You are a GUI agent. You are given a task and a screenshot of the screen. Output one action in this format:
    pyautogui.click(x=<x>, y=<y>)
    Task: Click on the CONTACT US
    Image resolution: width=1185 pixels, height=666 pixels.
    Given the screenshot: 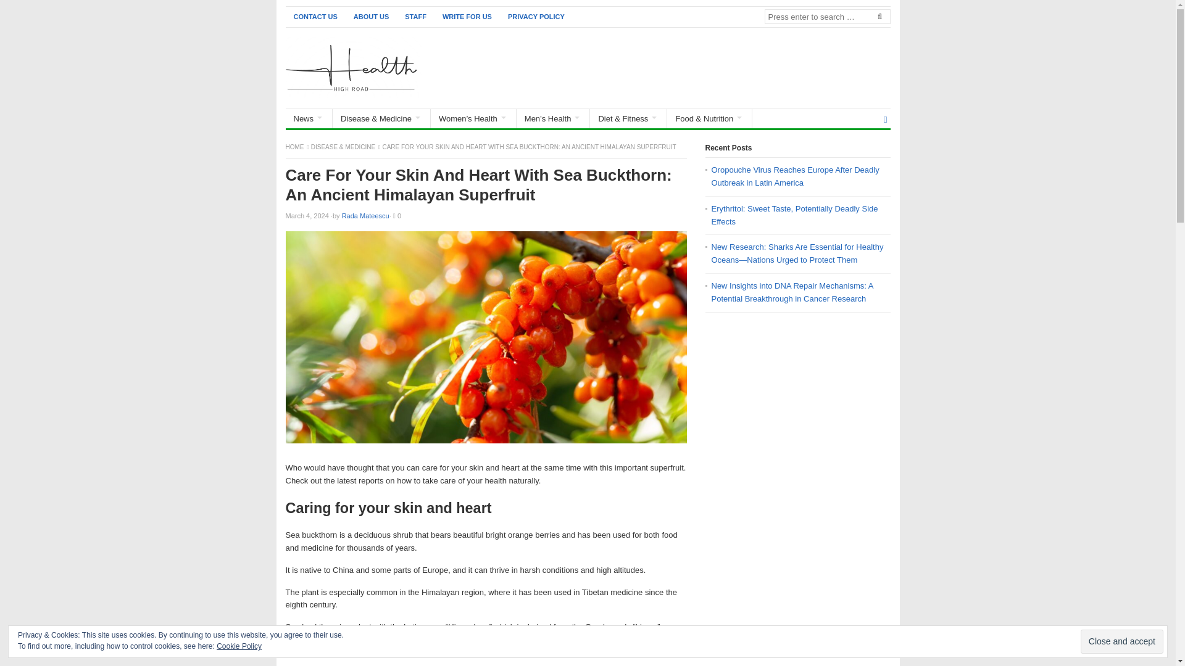 What is the action you would take?
    pyautogui.click(x=315, y=17)
    